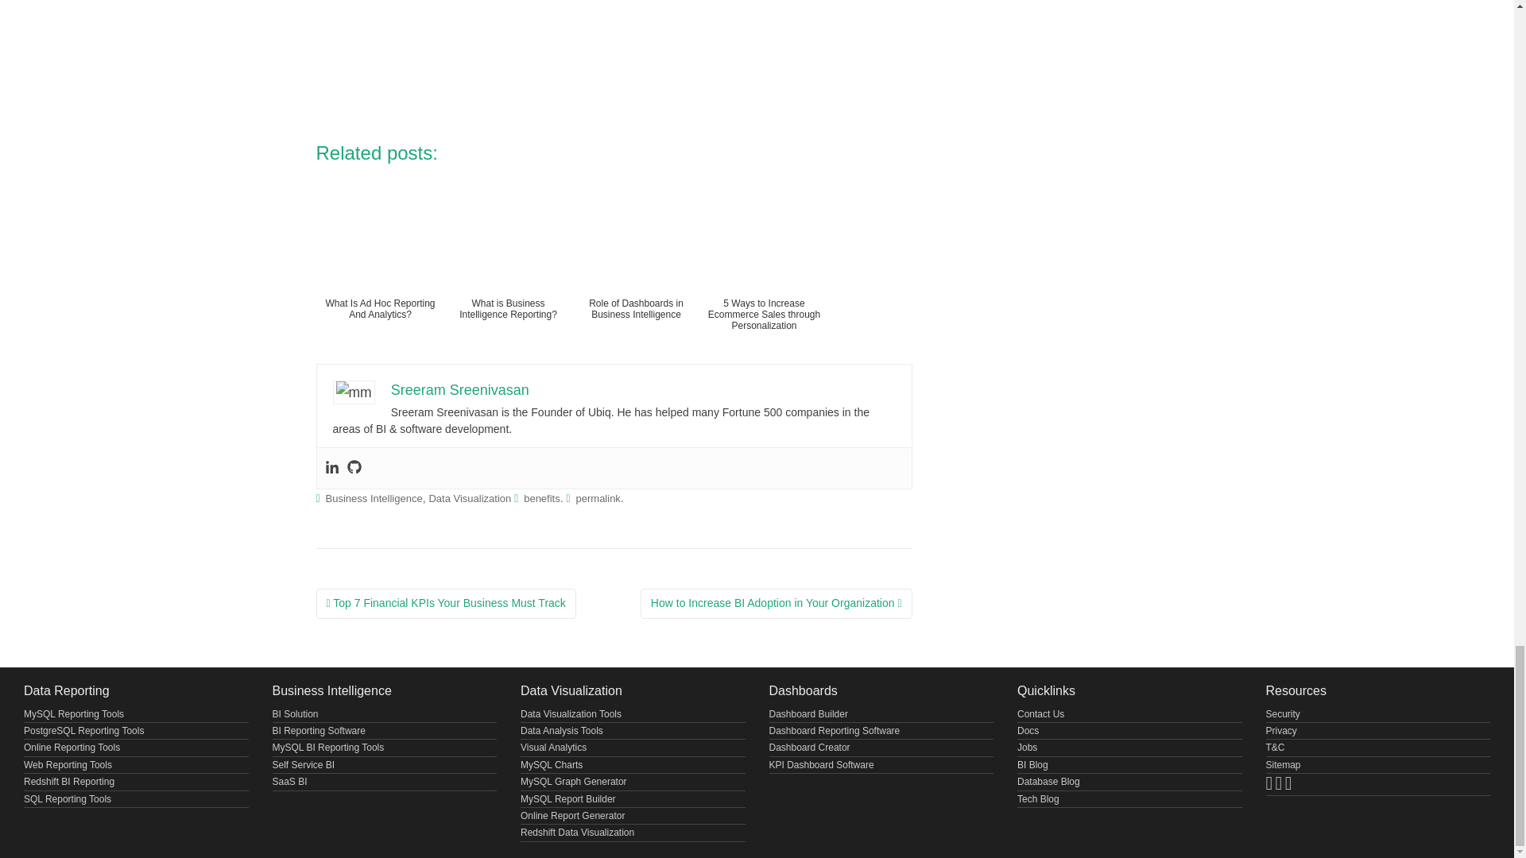  I want to click on BI Solution, so click(294, 714).